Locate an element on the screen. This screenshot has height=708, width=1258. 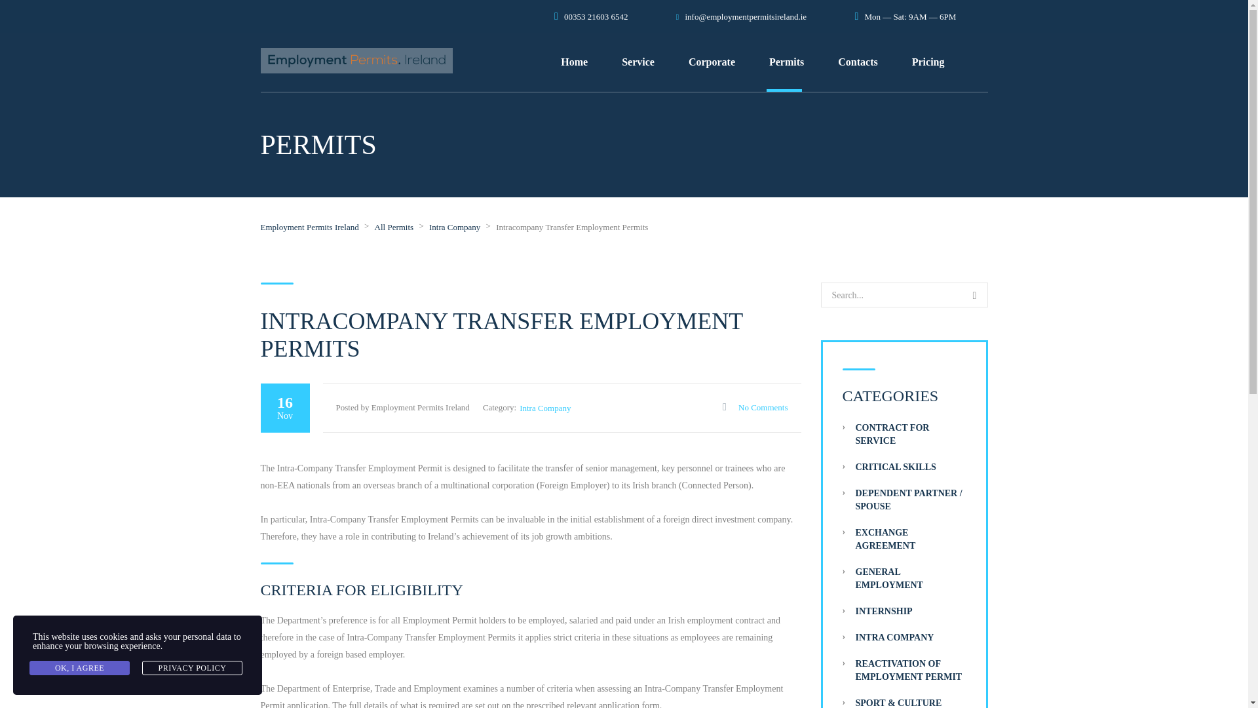
00353 21603 6542 is located at coordinates (596, 17).